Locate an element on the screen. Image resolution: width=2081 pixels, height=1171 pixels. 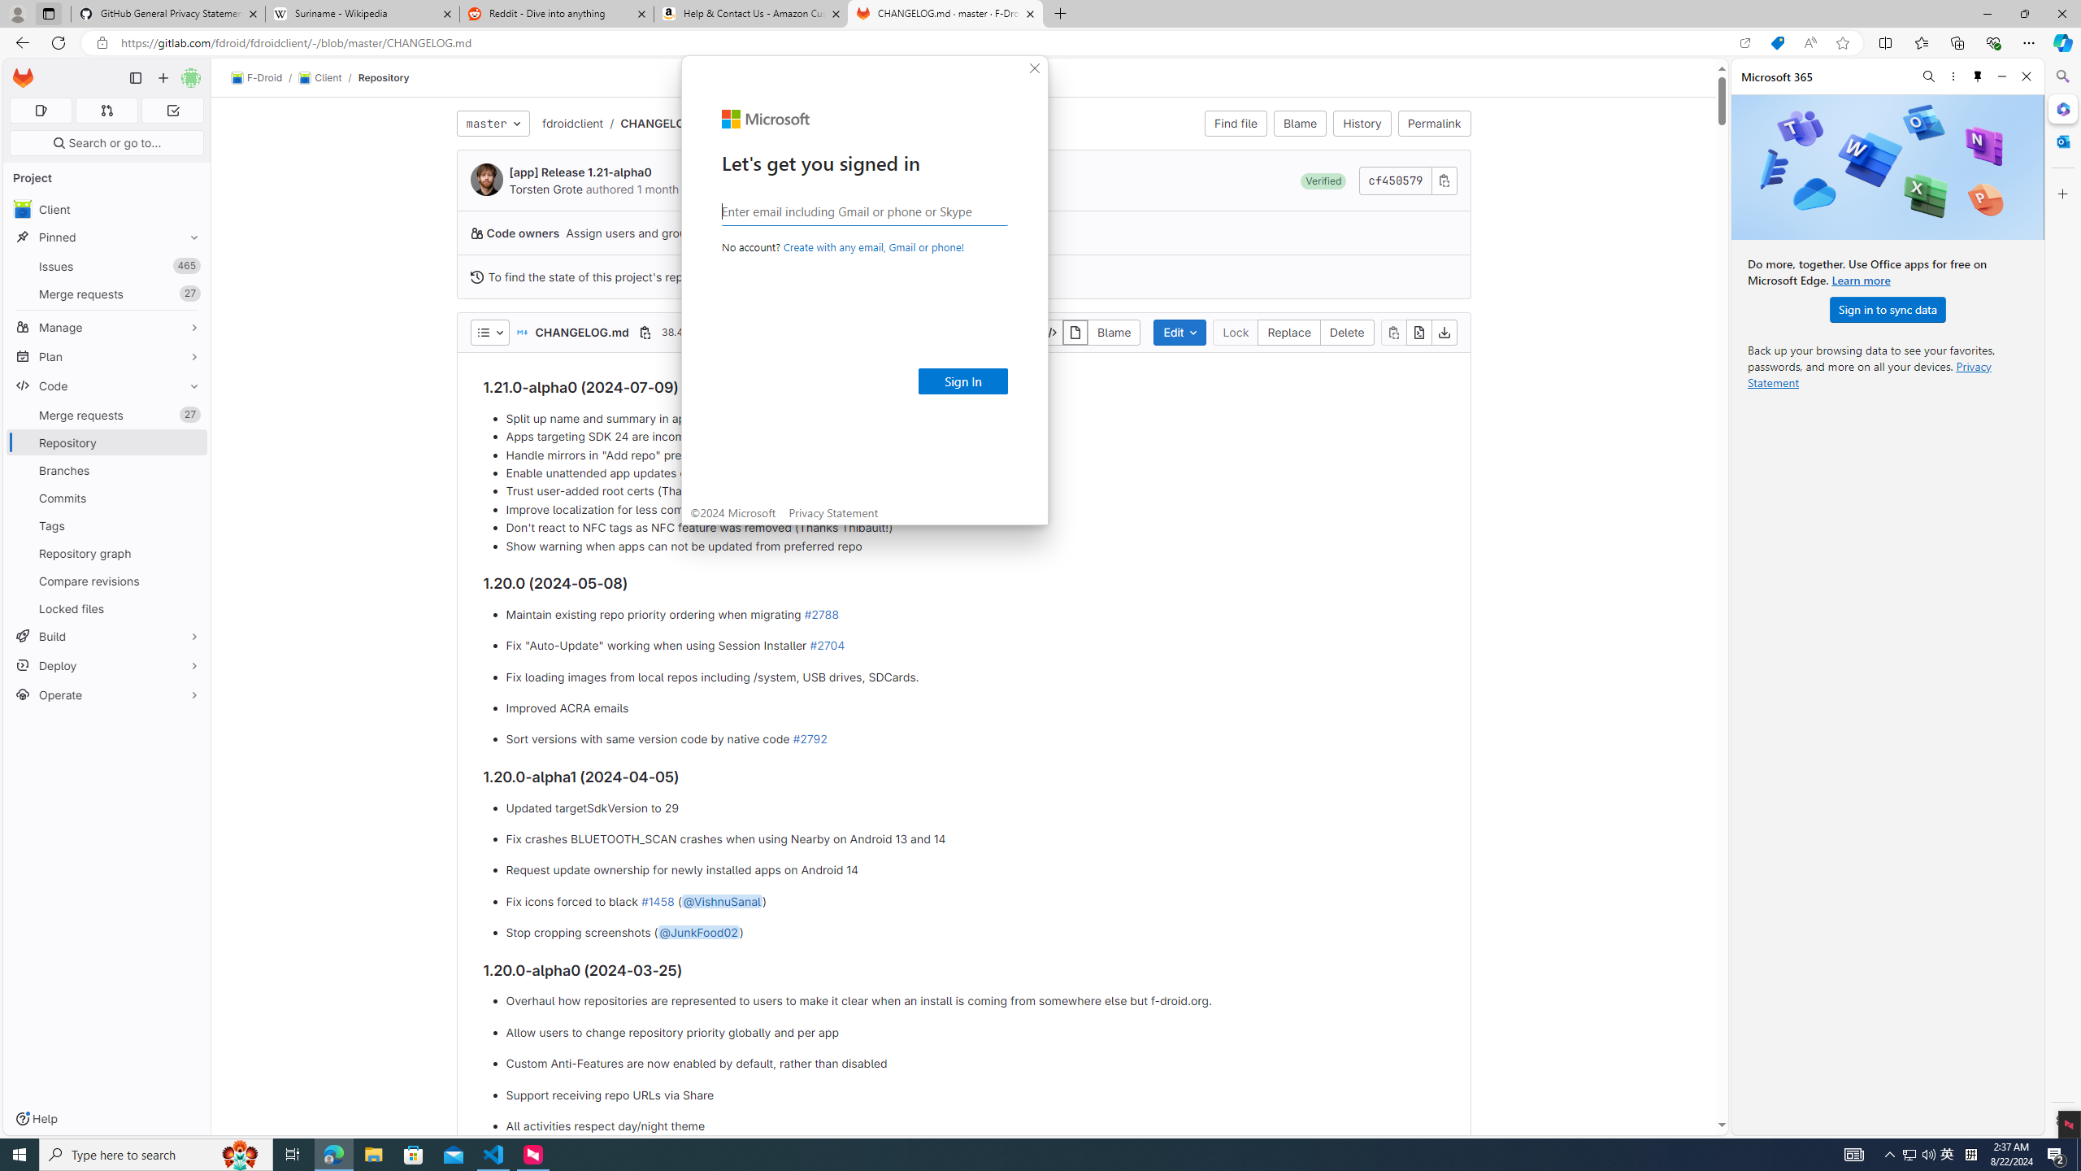
Pin Commits is located at coordinates (190, 498).